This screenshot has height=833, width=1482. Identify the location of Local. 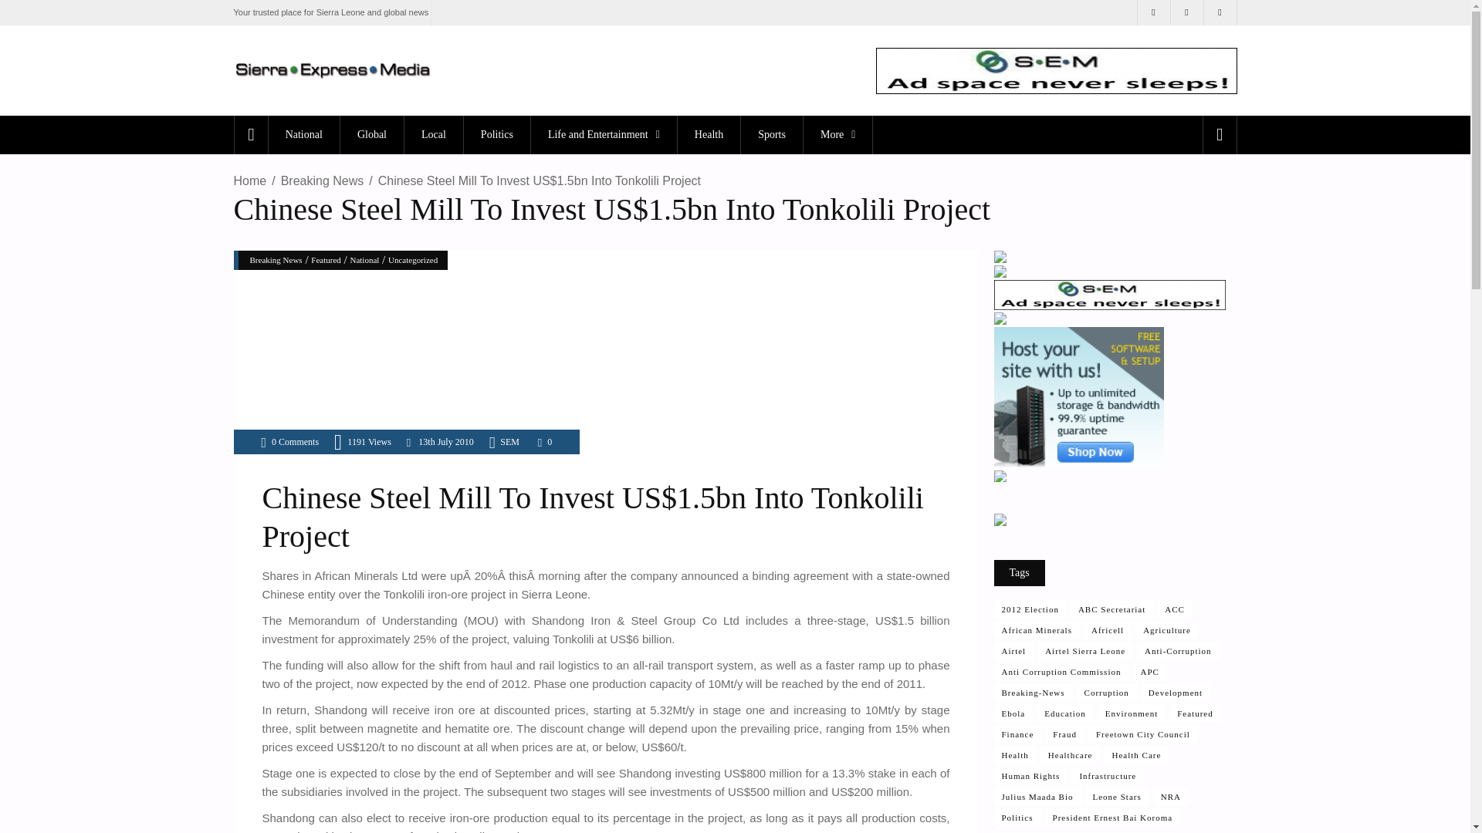
(432, 134).